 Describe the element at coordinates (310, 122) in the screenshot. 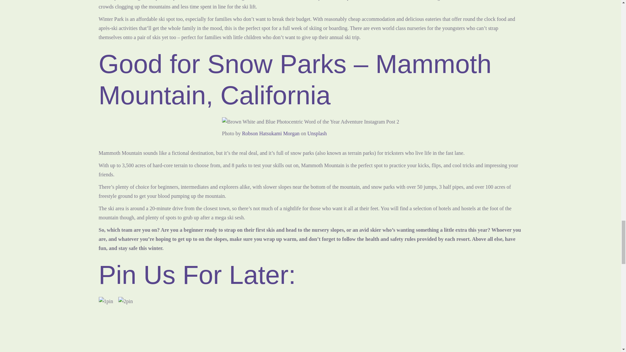

I see `5 of The Best Spots to Ski in the US in 2022 6` at that location.